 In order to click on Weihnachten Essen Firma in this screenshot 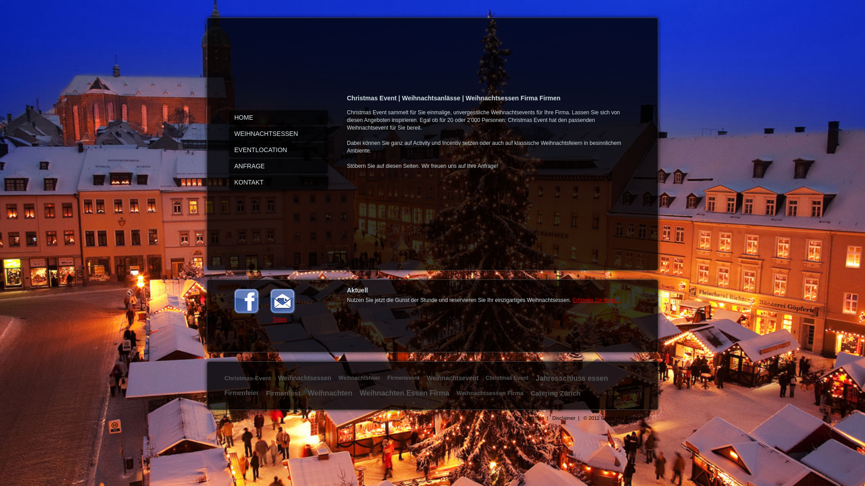, I will do `click(405, 393)`.